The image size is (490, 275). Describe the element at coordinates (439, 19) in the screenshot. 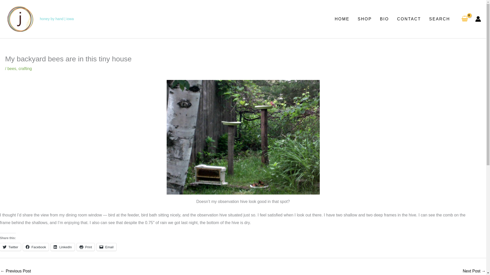

I see `SEARCH` at that location.